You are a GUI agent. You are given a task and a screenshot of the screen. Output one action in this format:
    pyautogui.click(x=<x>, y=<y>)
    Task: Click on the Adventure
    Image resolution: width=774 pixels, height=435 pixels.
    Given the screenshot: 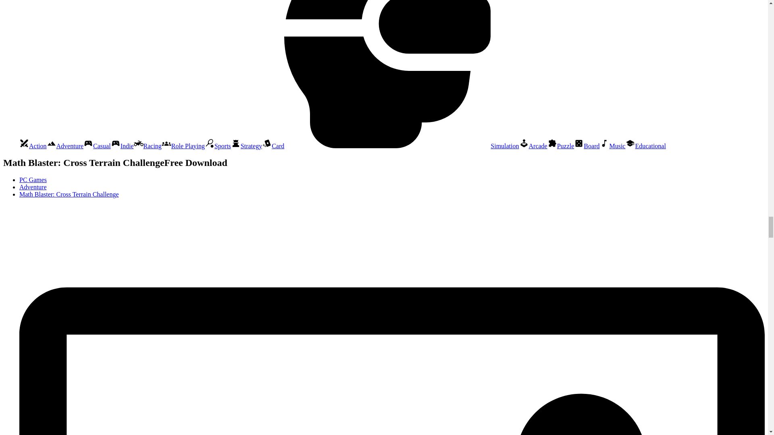 What is the action you would take?
    pyautogui.click(x=33, y=187)
    